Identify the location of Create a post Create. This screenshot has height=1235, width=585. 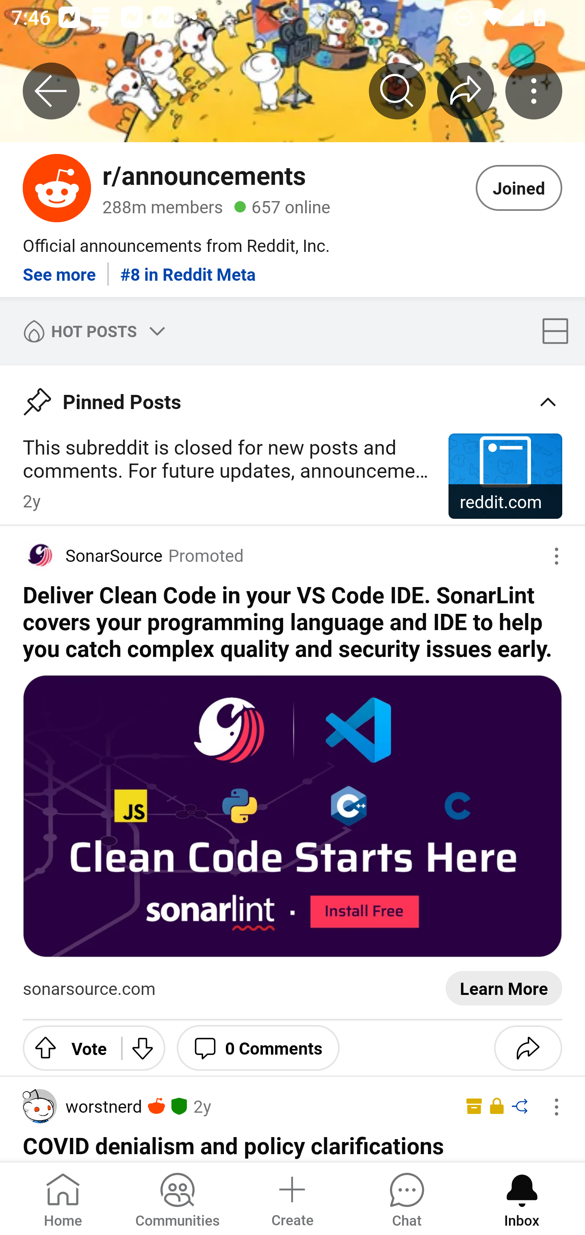
(292, 1198).